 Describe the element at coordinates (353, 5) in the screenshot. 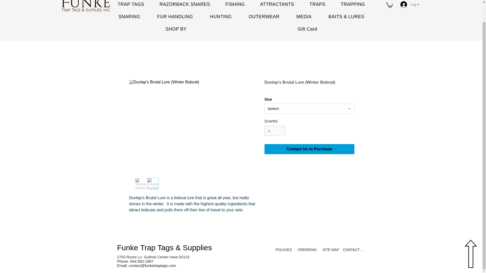

I see `TRAPPING` at that location.